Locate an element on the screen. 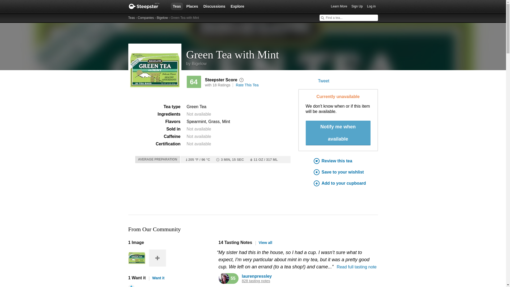  Bigelow is located at coordinates (162, 18).